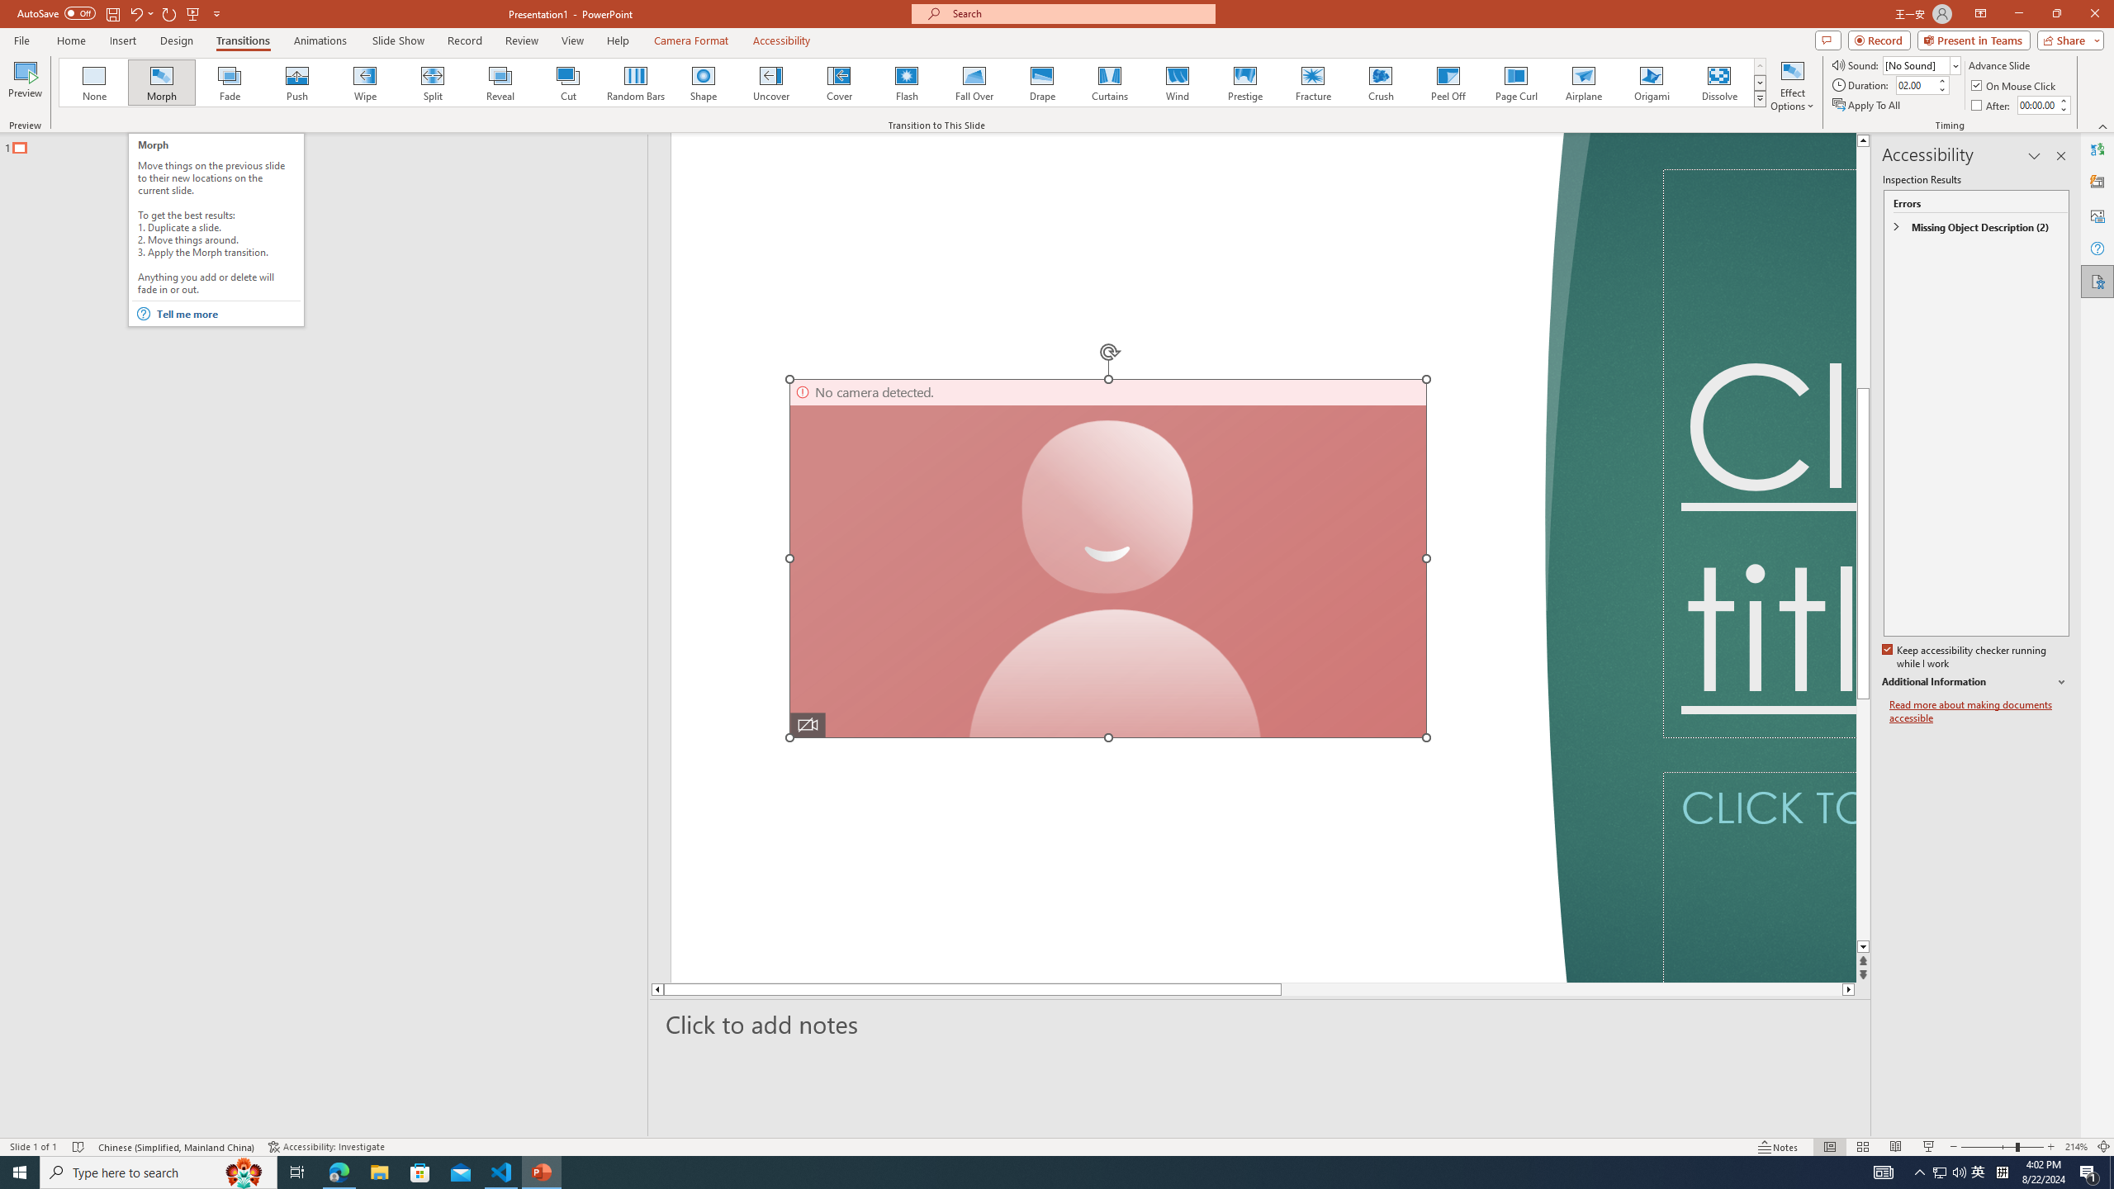 The width and height of the screenshot is (2114, 1189). I want to click on On Mouse Click, so click(2015, 86).